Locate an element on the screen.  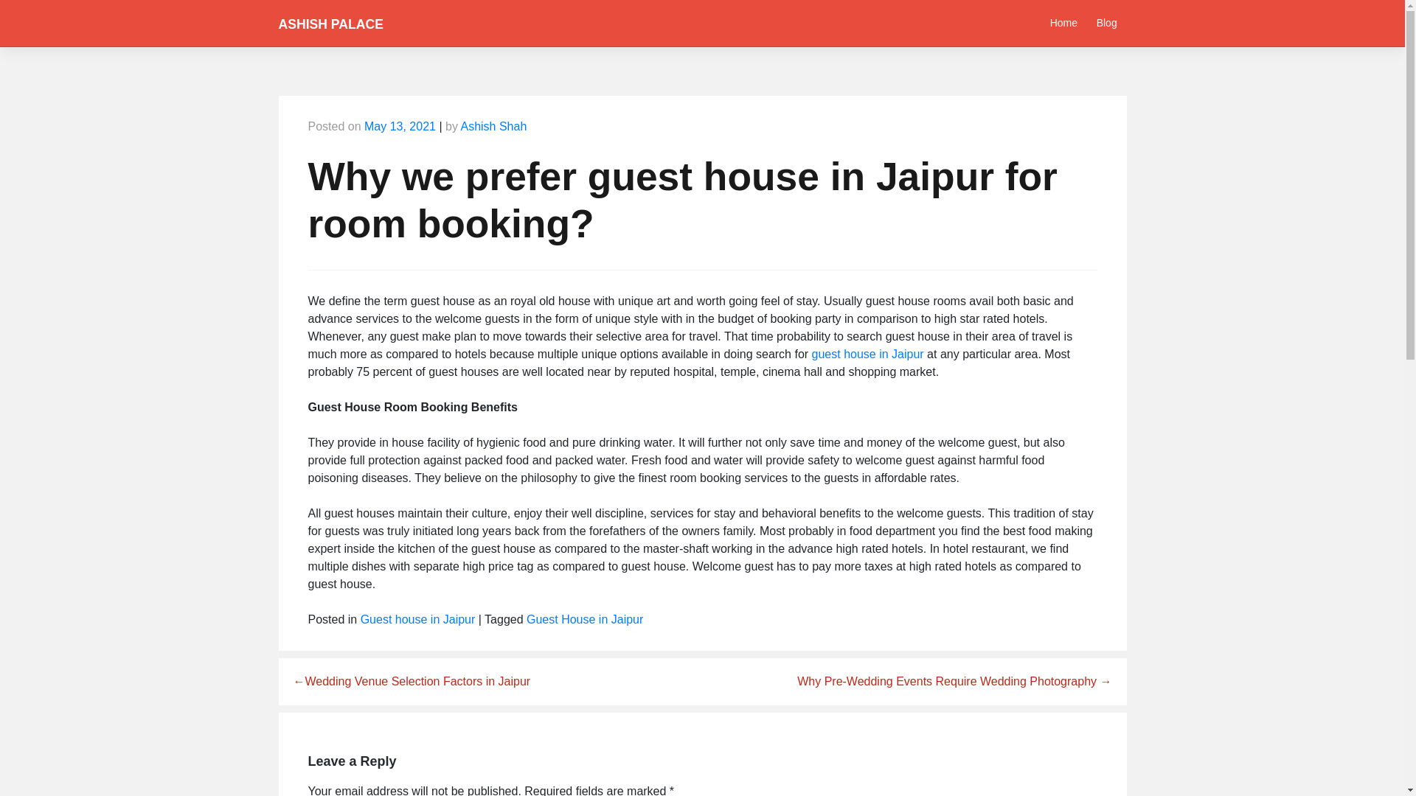
Blog is located at coordinates (1107, 22).